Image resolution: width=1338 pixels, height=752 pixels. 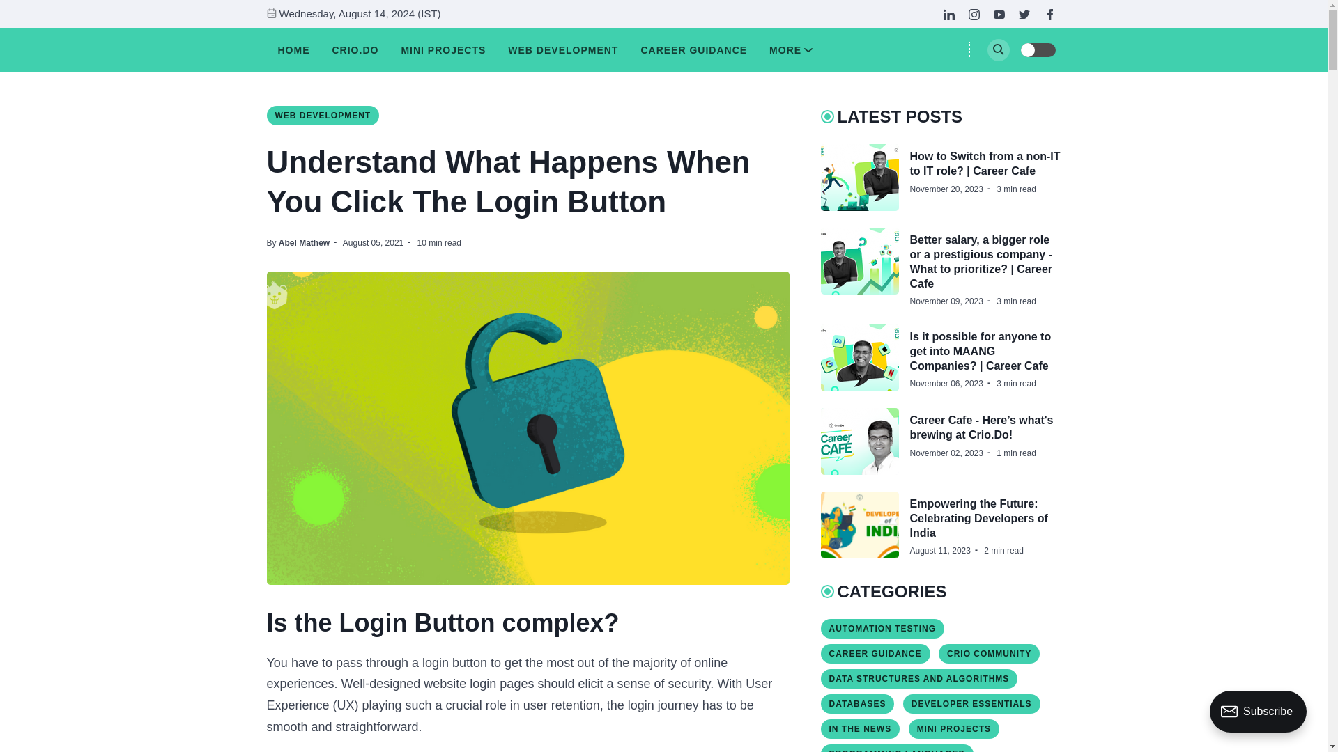 What do you see at coordinates (304, 243) in the screenshot?
I see `Abel Mathew` at bounding box center [304, 243].